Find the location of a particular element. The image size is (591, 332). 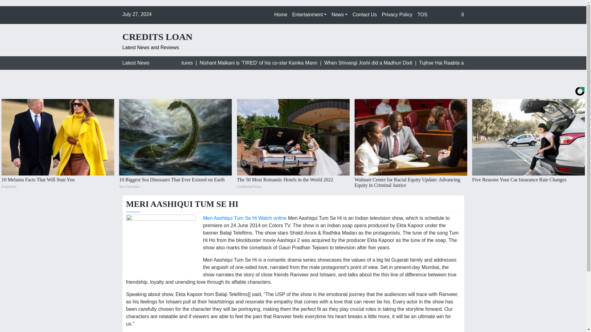

Search is located at coordinates (10, 6).